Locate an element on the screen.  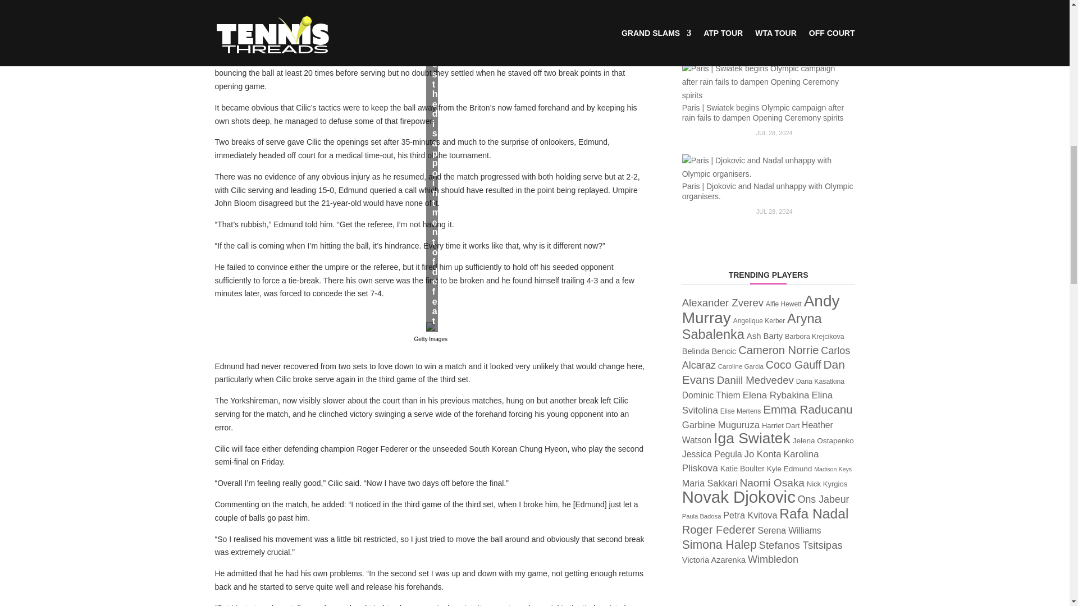
Coco Gauff is located at coordinates (793, 365).